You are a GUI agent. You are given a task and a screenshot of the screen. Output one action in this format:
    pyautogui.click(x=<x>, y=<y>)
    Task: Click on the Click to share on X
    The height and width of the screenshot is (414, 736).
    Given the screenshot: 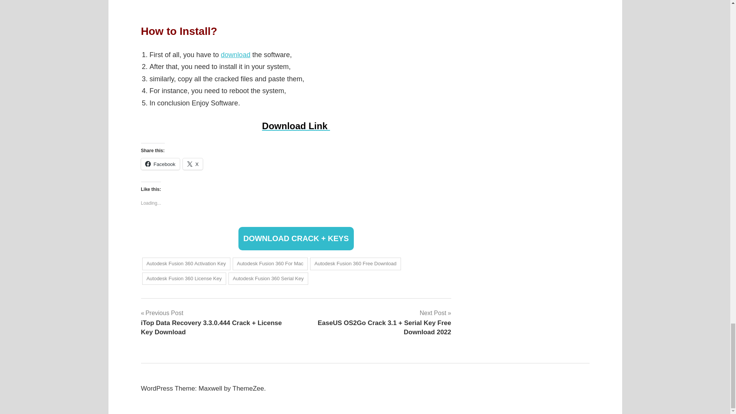 What is the action you would take?
    pyautogui.click(x=192, y=164)
    